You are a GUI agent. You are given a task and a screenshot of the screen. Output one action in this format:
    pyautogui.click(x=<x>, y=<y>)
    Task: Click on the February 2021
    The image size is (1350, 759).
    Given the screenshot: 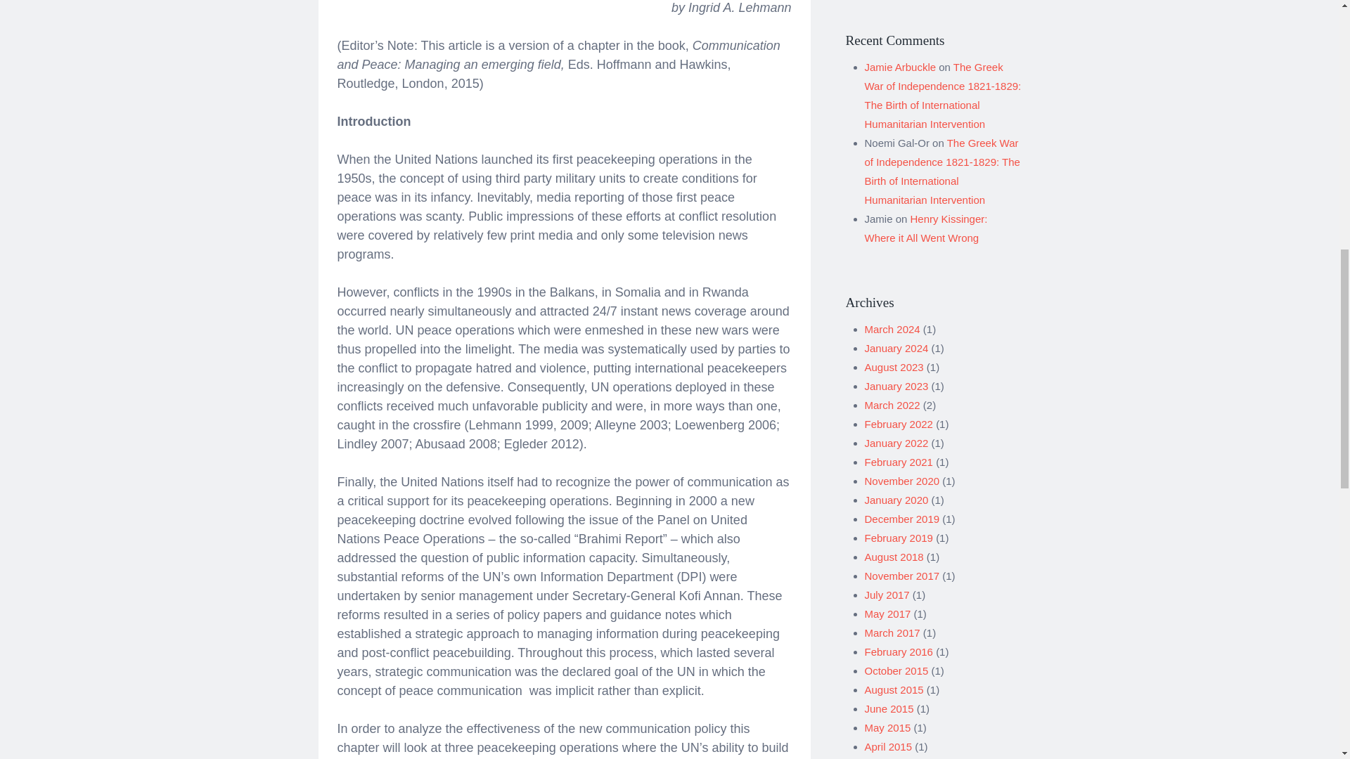 What is the action you would take?
    pyautogui.click(x=899, y=462)
    